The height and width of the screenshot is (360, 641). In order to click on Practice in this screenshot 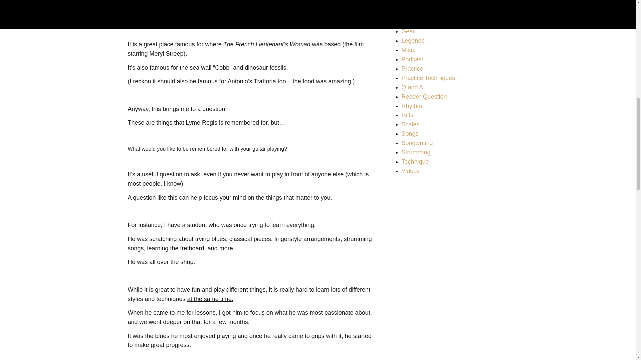, I will do `click(412, 69)`.